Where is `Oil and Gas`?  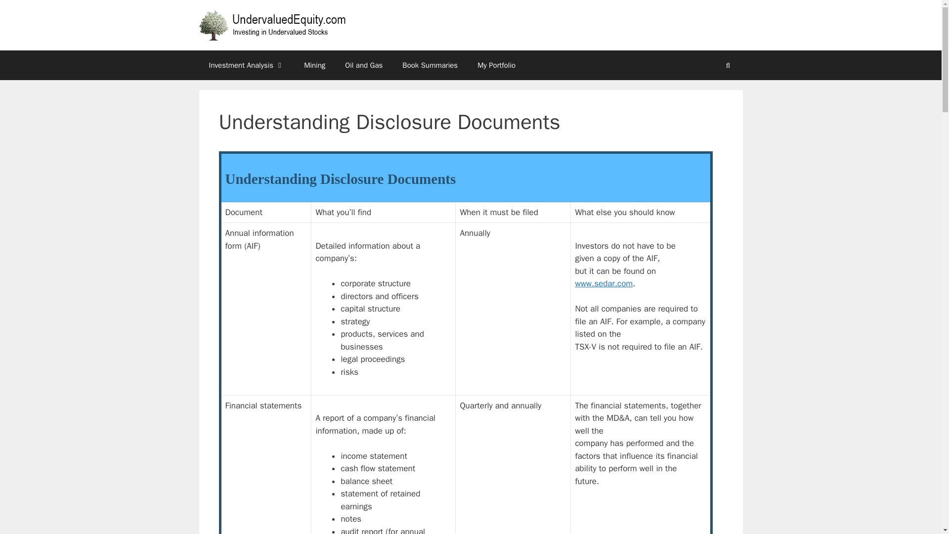
Oil and Gas is located at coordinates (364, 65).